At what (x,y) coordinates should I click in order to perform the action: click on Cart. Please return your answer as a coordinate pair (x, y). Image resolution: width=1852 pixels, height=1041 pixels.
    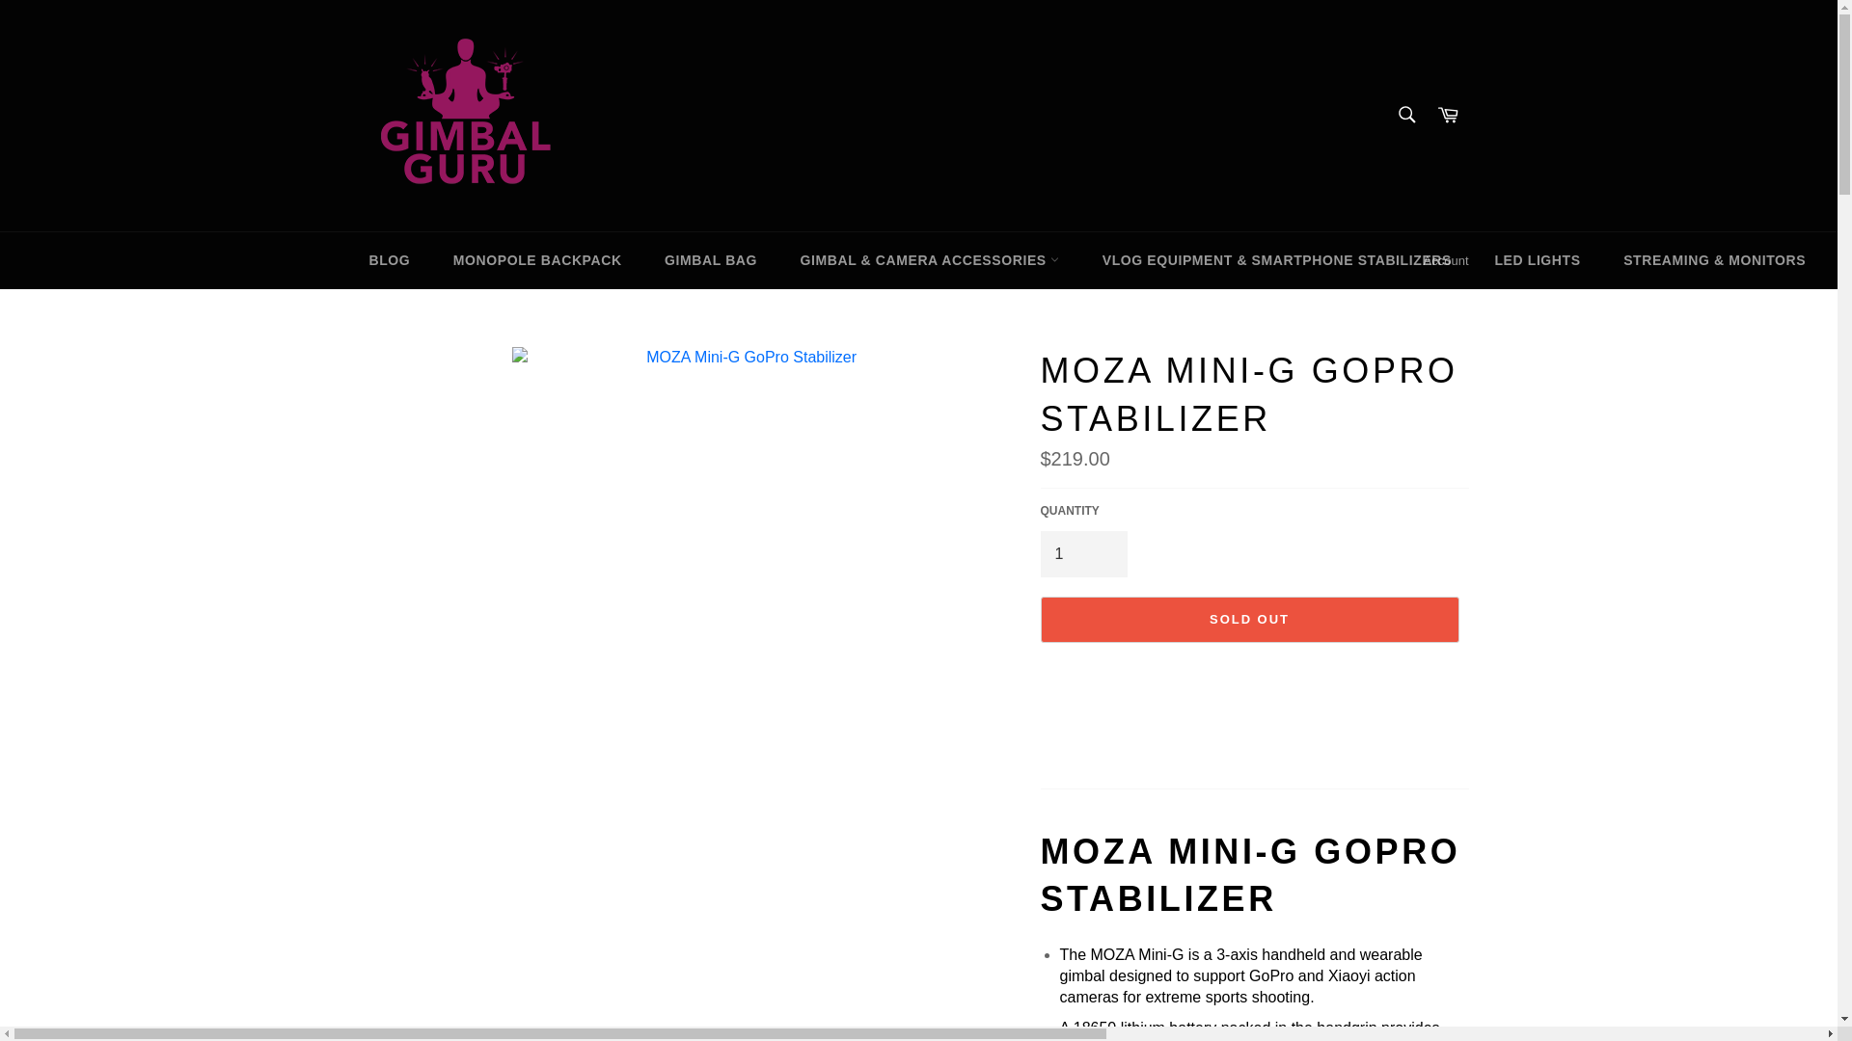
    Looking at the image, I should click on (1448, 116).